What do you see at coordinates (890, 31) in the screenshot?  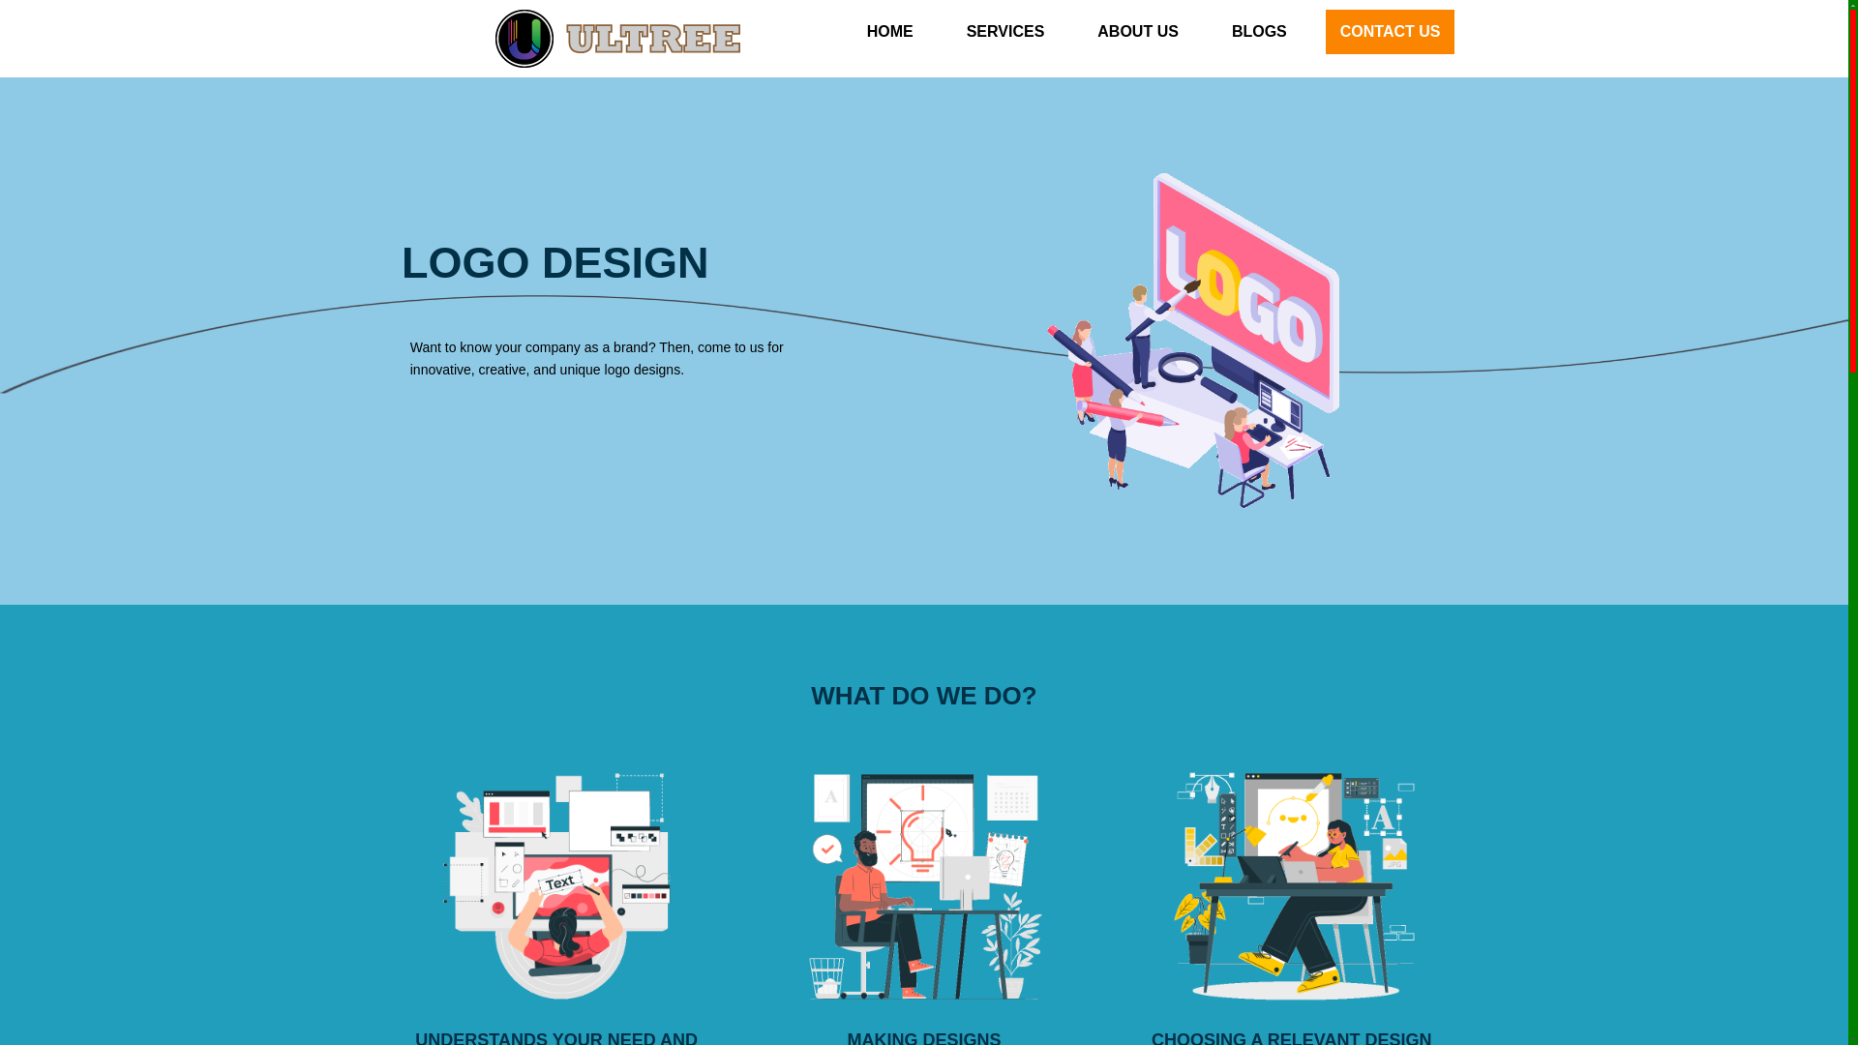 I see `HOME` at bounding box center [890, 31].